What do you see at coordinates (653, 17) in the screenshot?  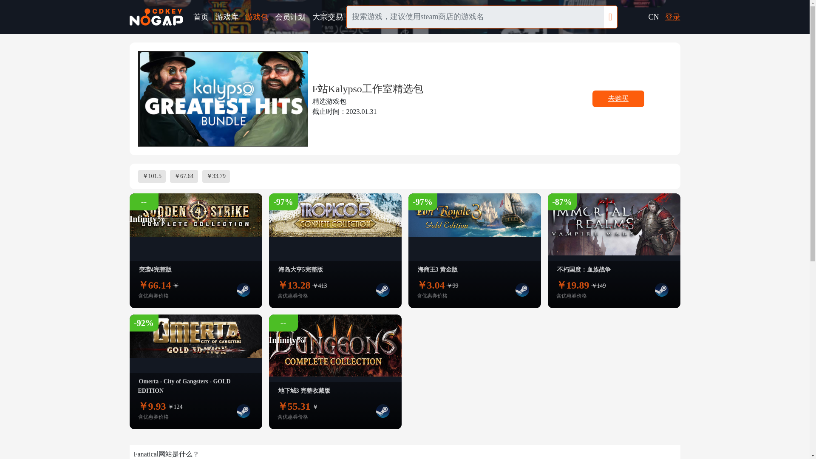 I see `CN` at bounding box center [653, 17].